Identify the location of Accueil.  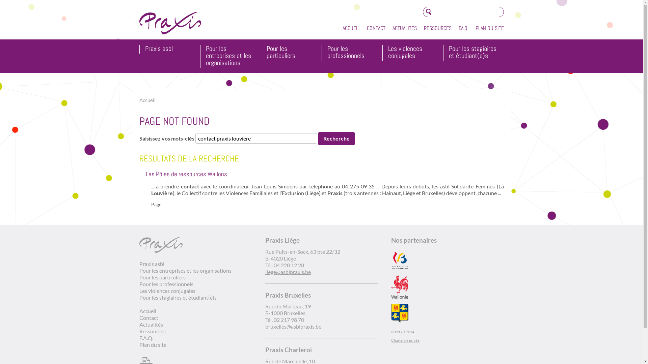
(147, 311).